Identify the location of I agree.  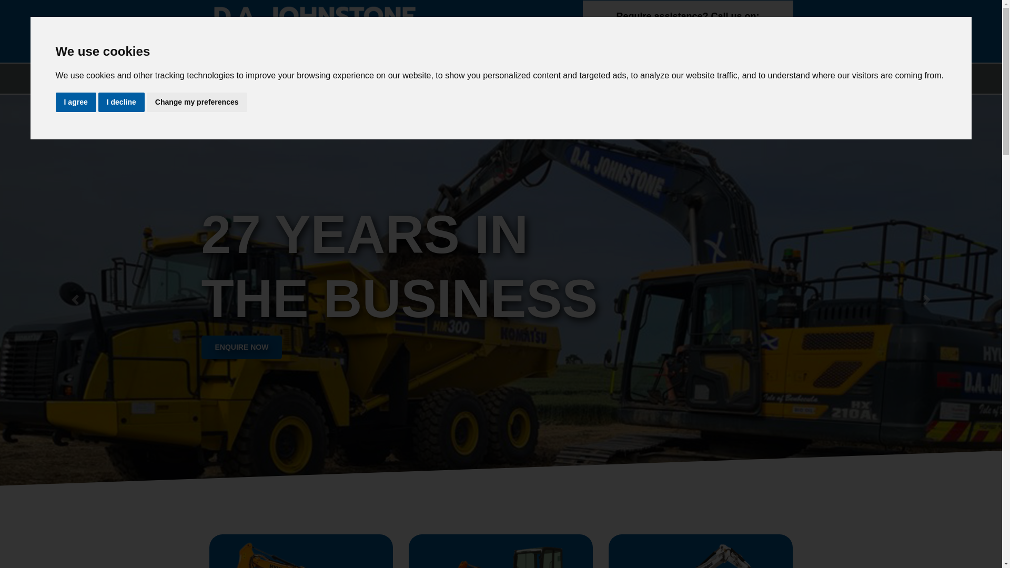
(76, 102).